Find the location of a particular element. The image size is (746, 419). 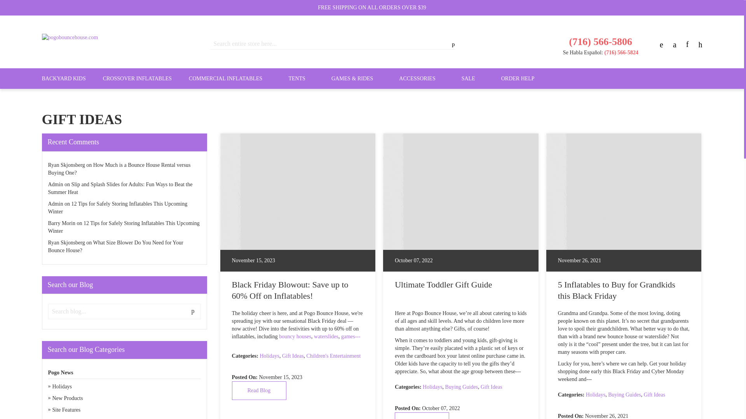

Buying Guides is located at coordinates (624, 394).